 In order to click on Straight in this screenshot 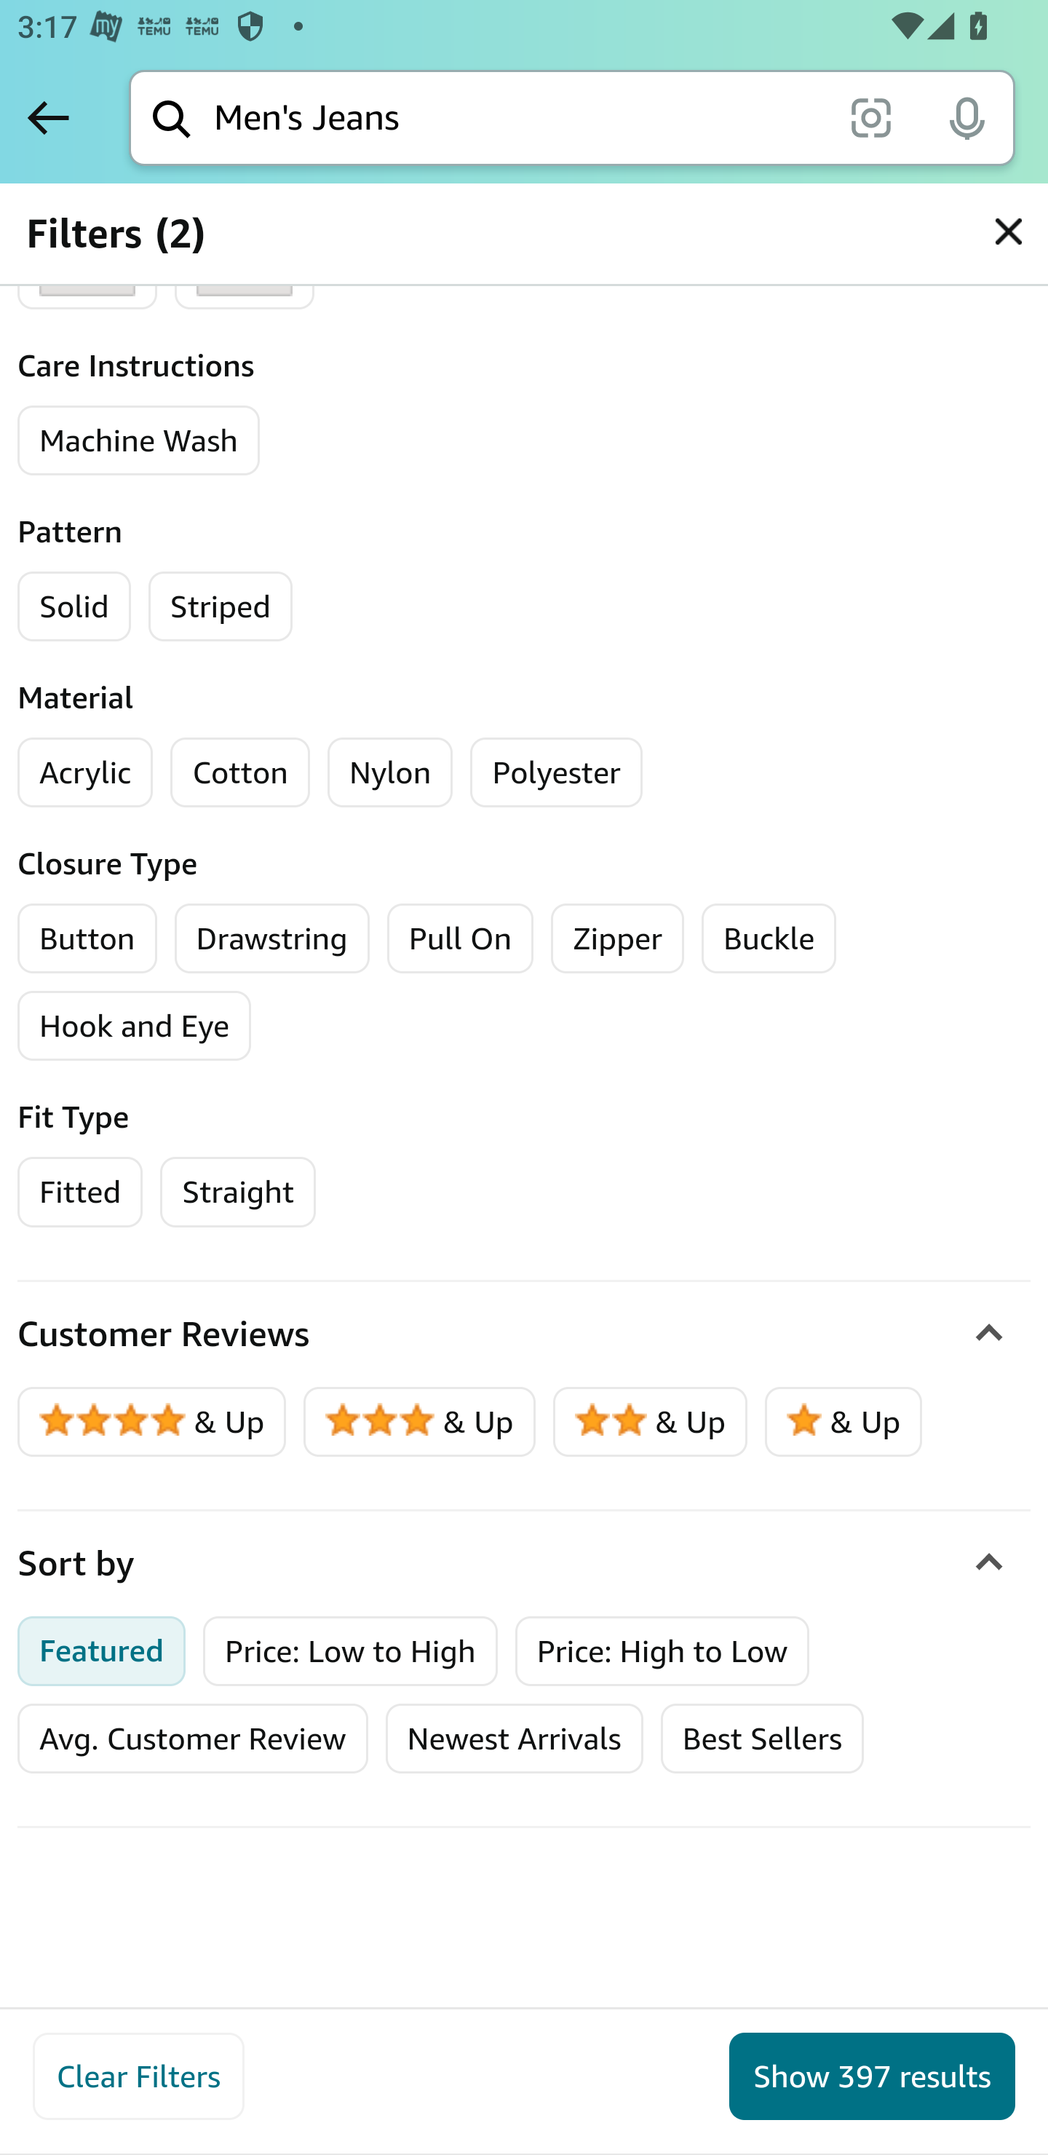, I will do `click(237, 1191)`.